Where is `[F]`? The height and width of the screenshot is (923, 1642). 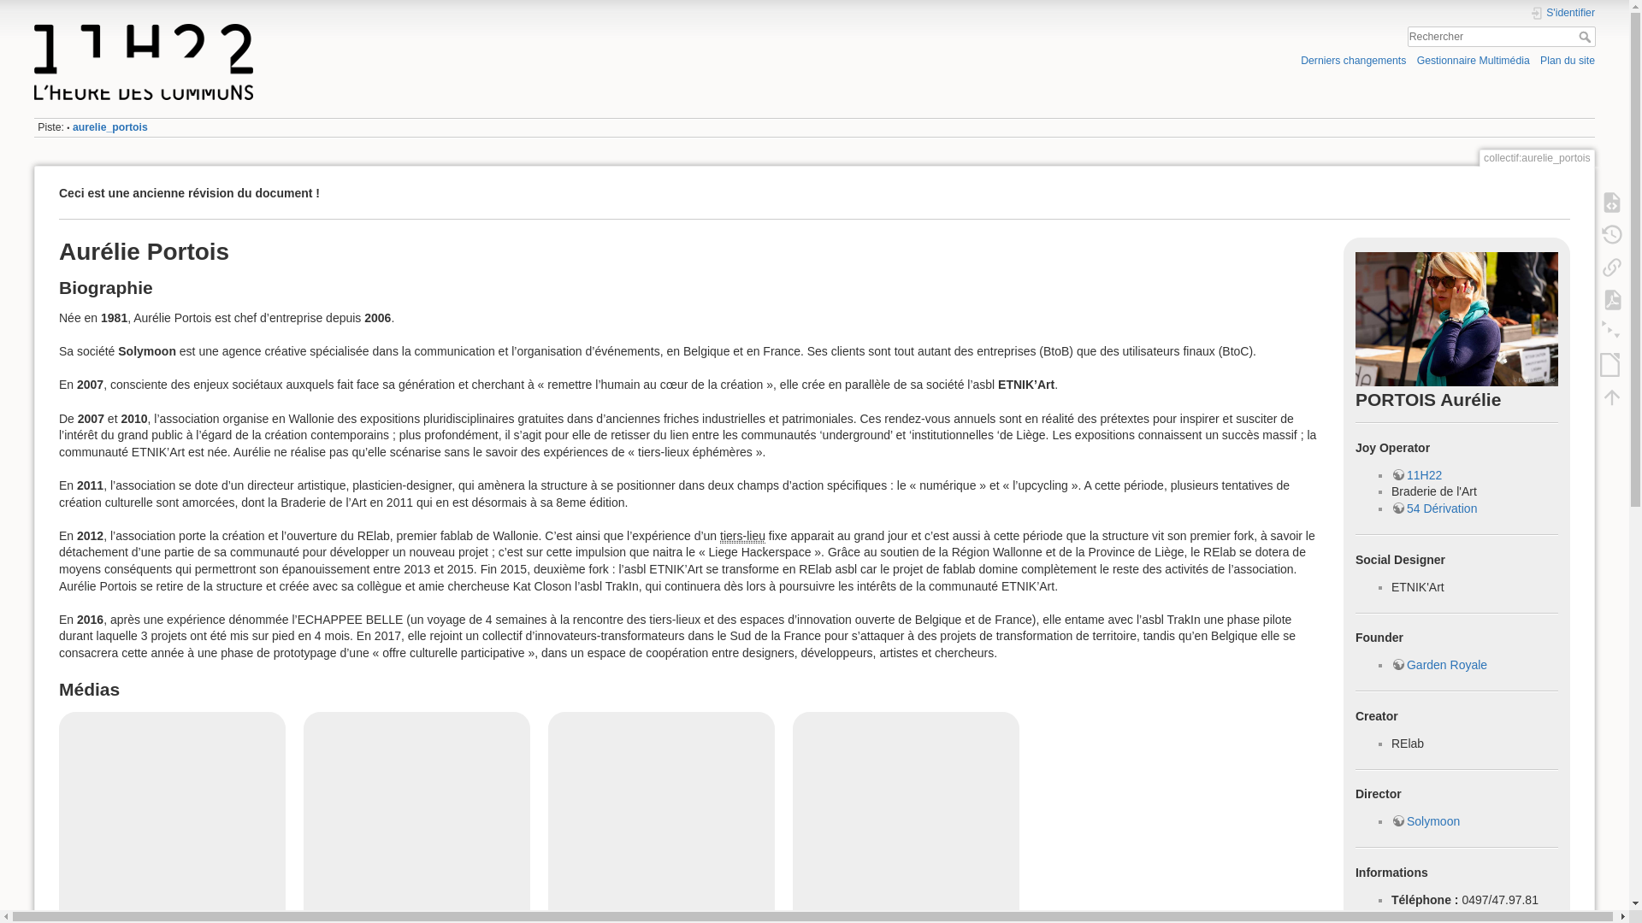 [F] is located at coordinates (1502, 38).